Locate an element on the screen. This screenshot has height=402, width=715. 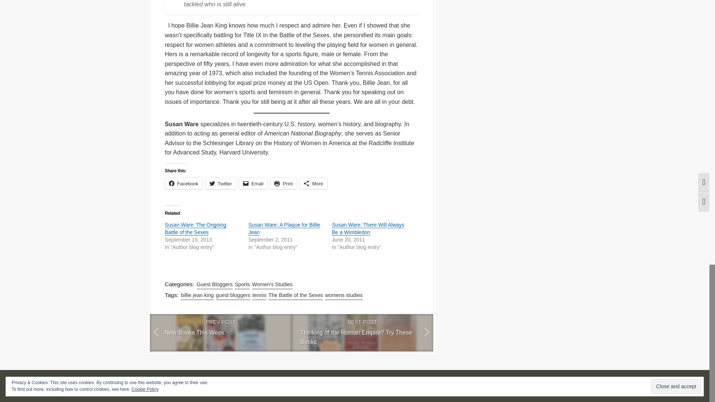
guest bloggers is located at coordinates (220, 183).